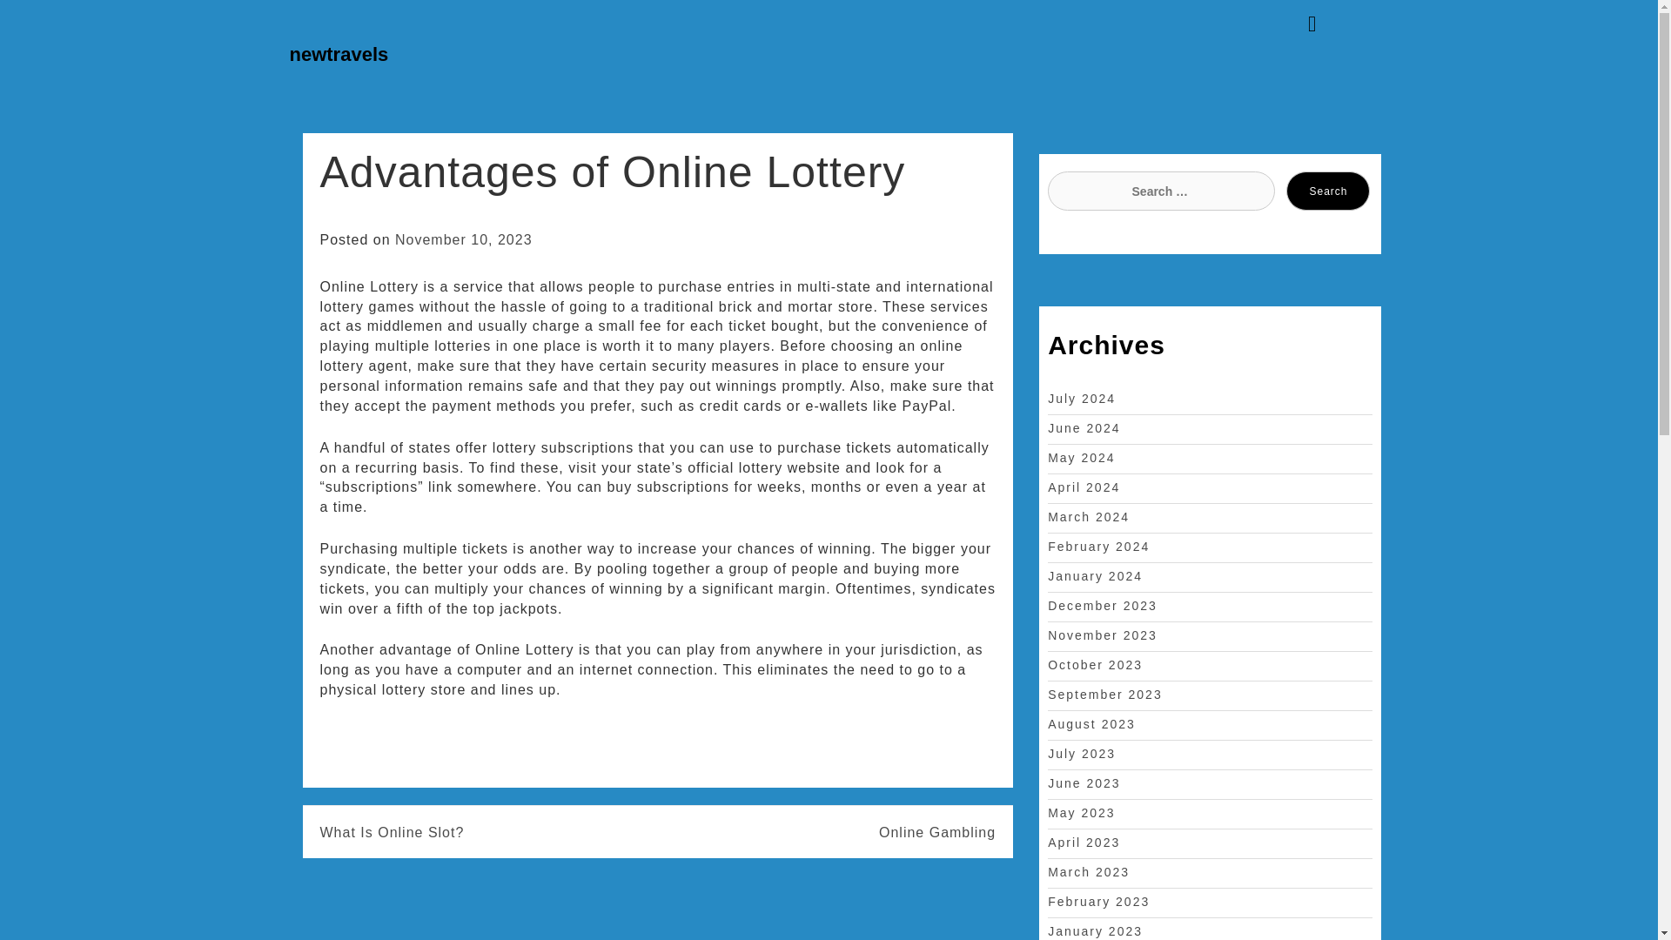  What do you see at coordinates (392, 833) in the screenshot?
I see `What Is Online Slot?` at bounding box center [392, 833].